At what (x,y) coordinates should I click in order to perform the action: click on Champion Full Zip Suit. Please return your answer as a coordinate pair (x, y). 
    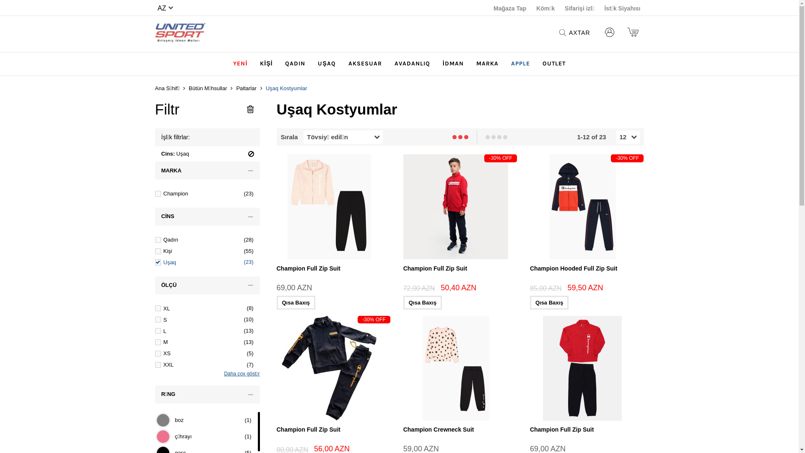
    Looking at the image, I should click on (309, 268).